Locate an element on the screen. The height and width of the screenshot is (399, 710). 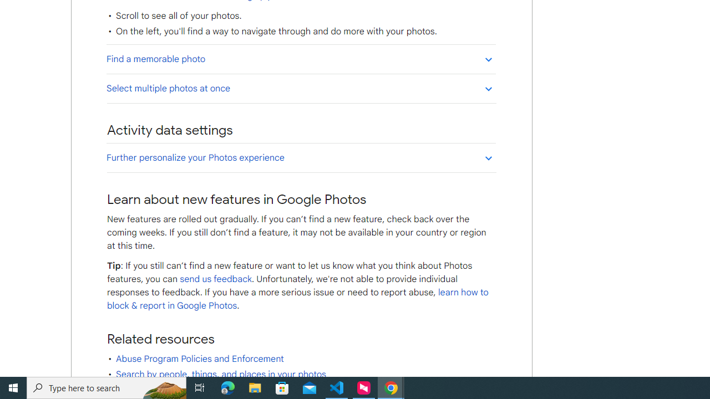
Select multiple photos at once is located at coordinates (301, 88).